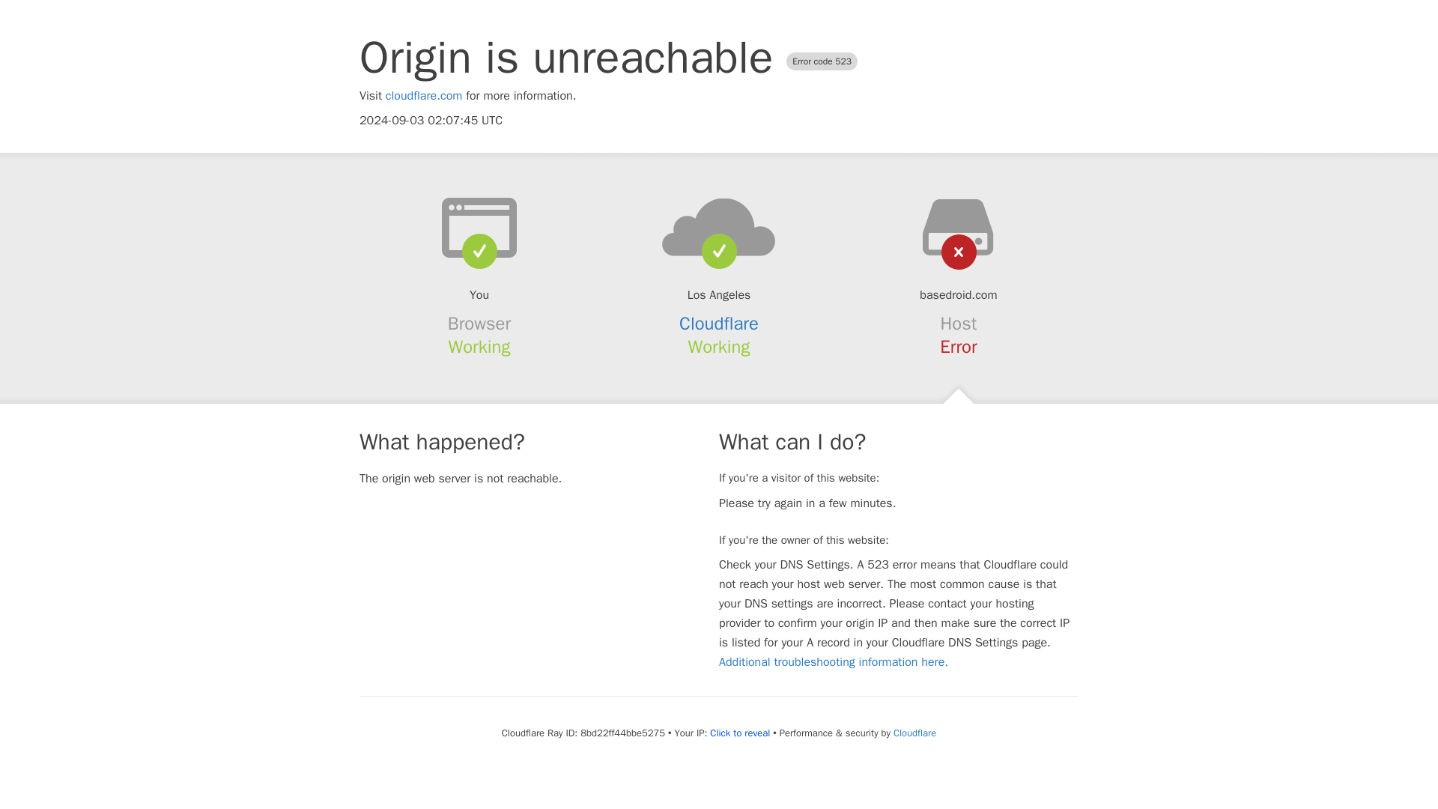 Image resolution: width=1438 pixels, height=809 pixels. I want to click on cloudflare.com, so click(424, 96).